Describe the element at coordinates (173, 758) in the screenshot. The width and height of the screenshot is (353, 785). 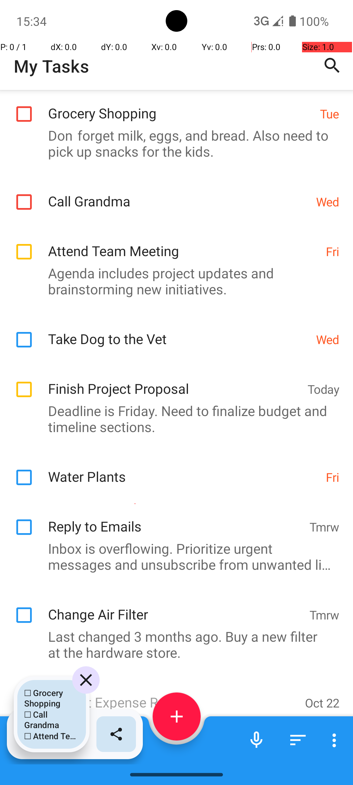
I see `Submit Budget Report` at that location.